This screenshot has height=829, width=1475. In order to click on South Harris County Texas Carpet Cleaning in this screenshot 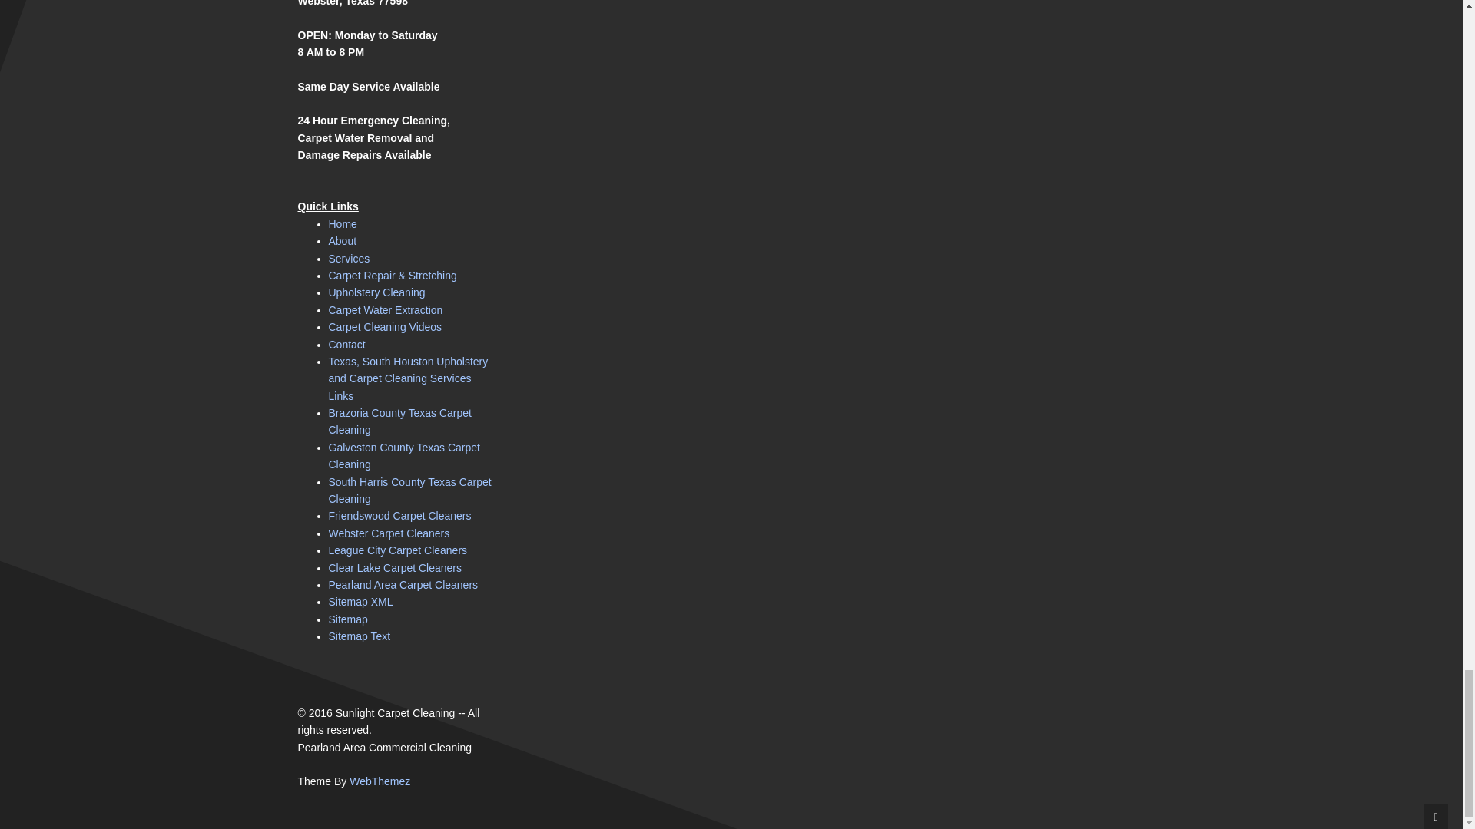, I will do `click(410, 490)`.